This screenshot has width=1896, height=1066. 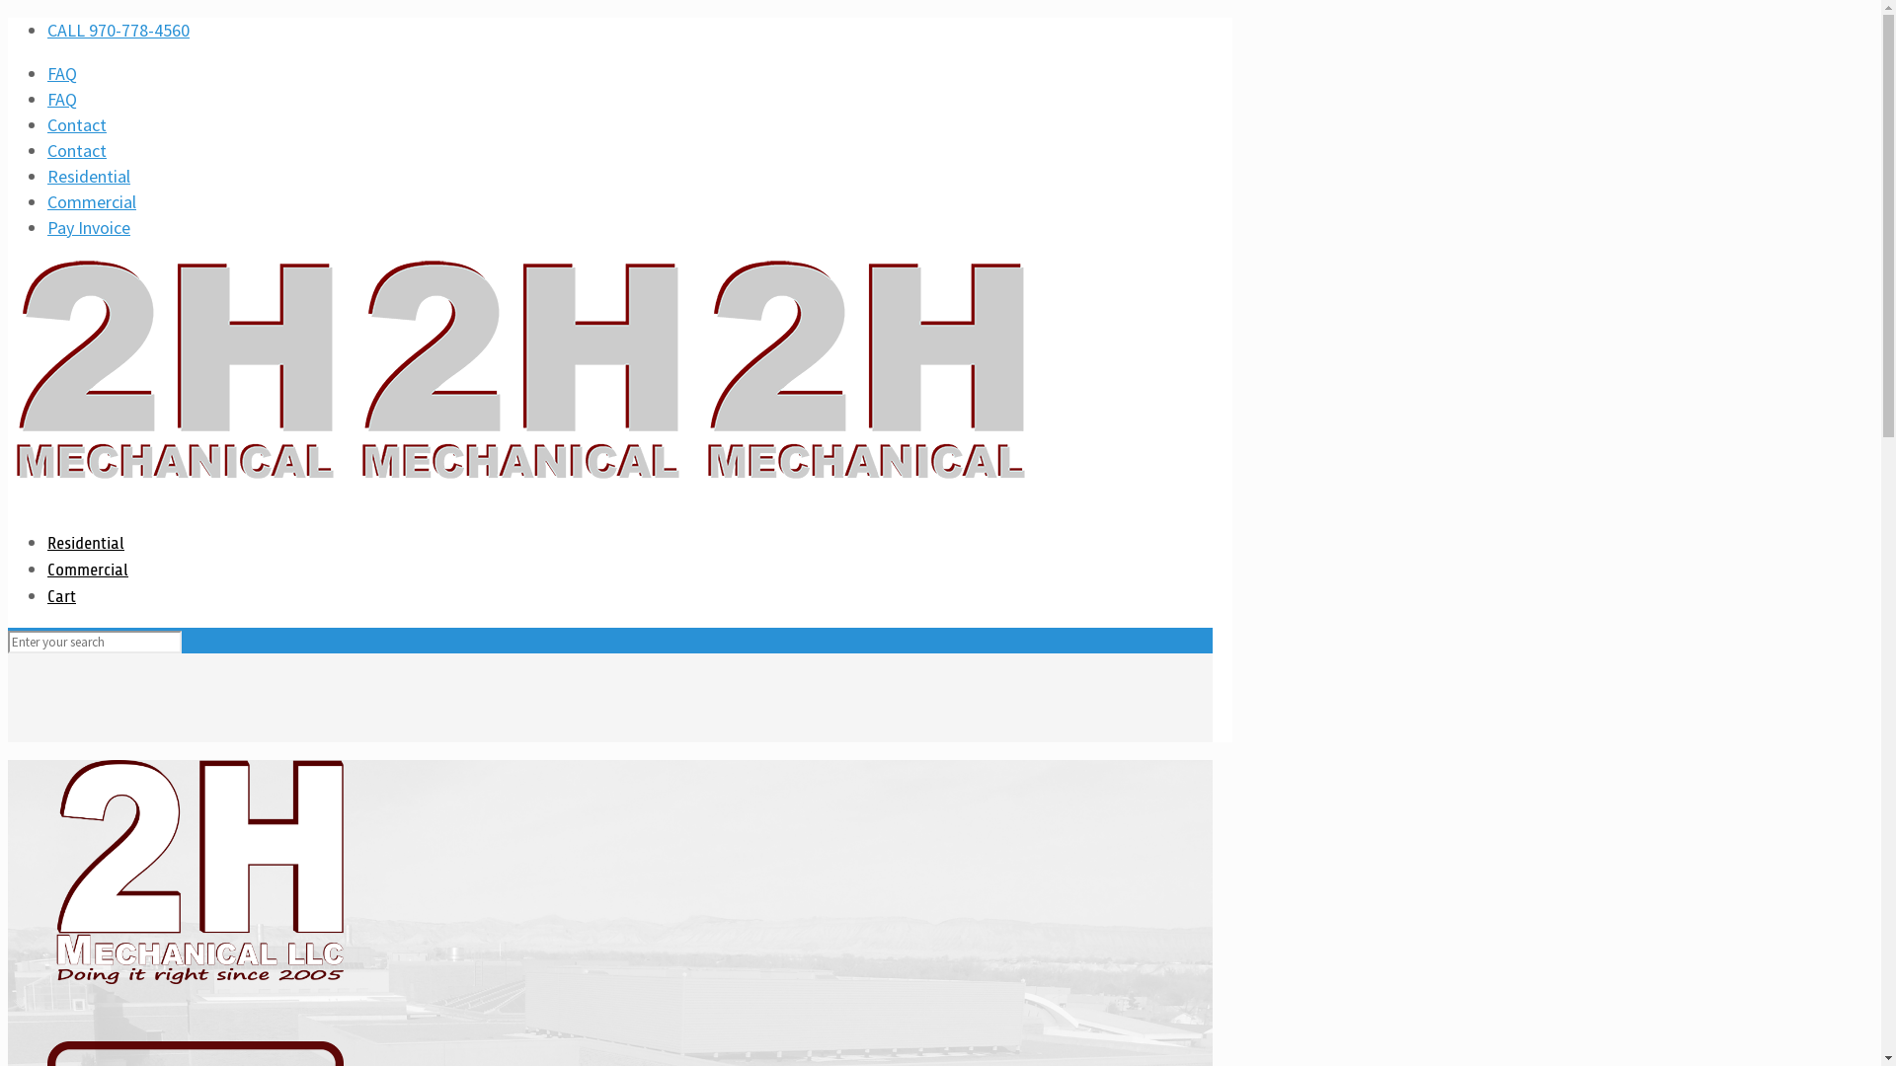 I want to click on Contact, so click(x=77, y=150).